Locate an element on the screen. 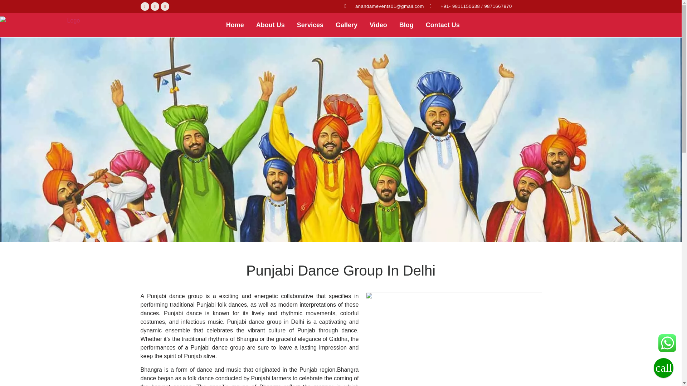  About Us is located at coordinates (270, 25).